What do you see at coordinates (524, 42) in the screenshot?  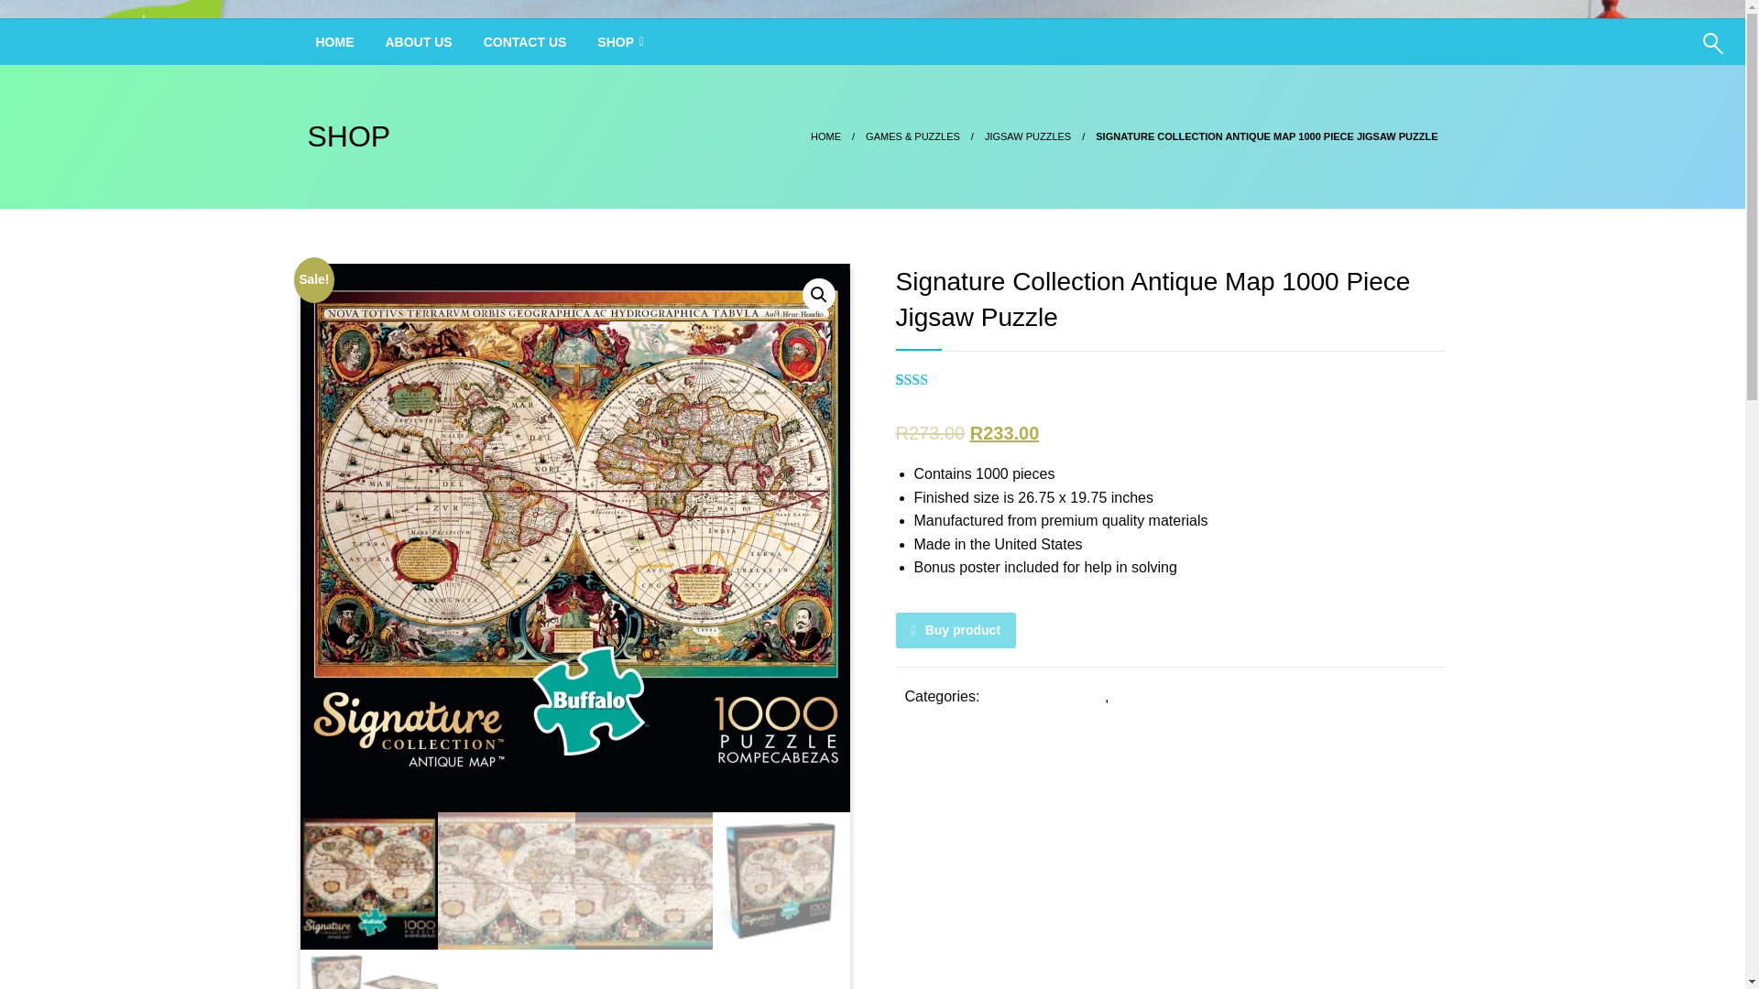 I see `CONTACT US` at bounding box center [524, 42].